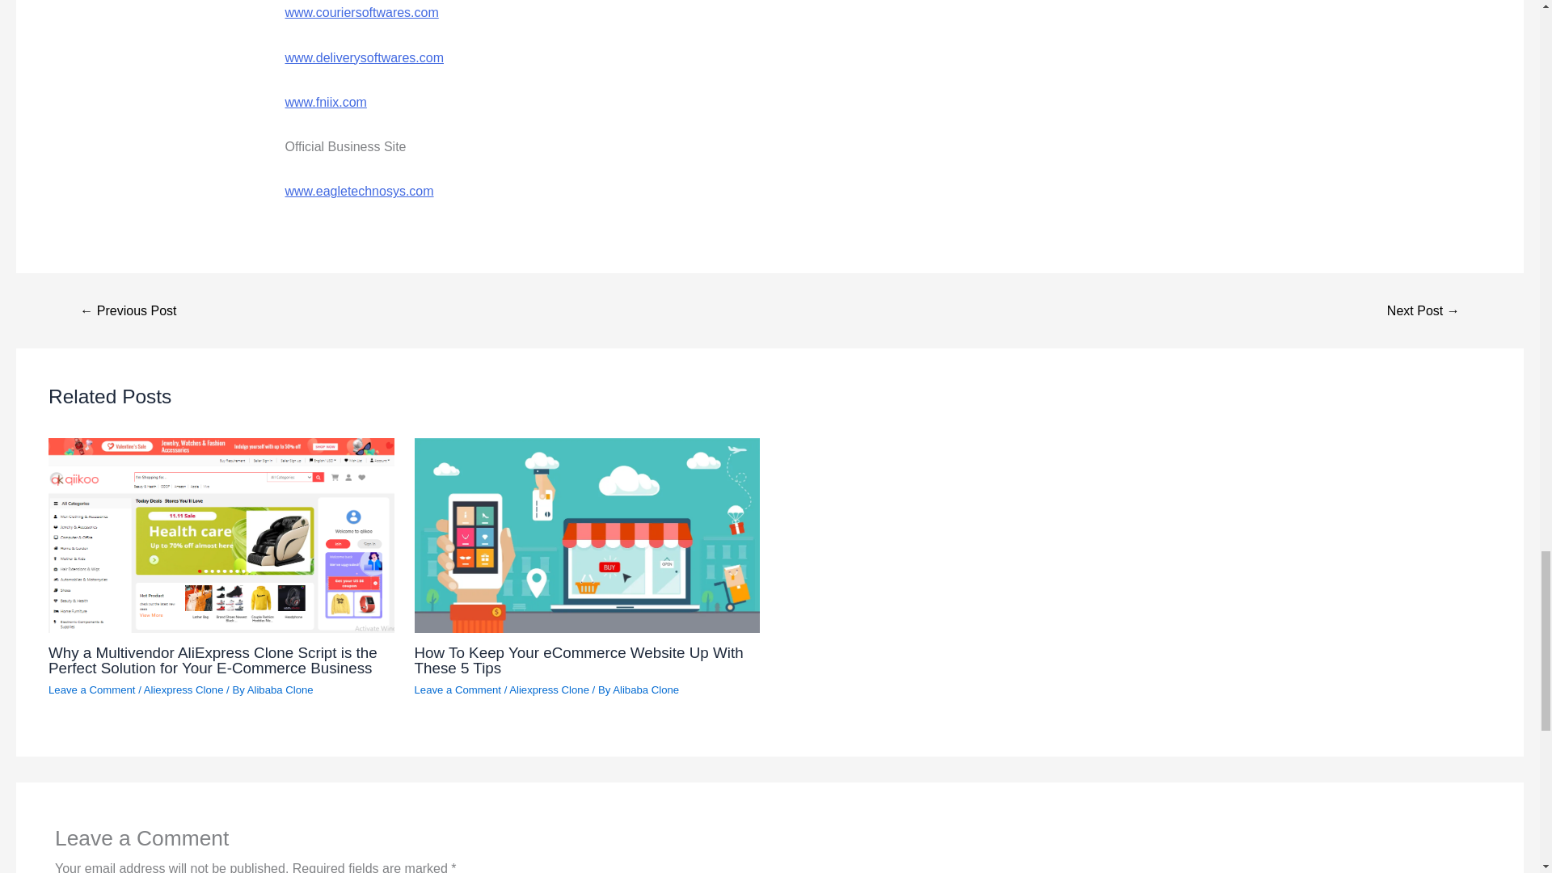 Image resolution: width=1552 pixels, height=873 pixels. I want to click on www.deliverysoftwares.com, so click(364, 57).